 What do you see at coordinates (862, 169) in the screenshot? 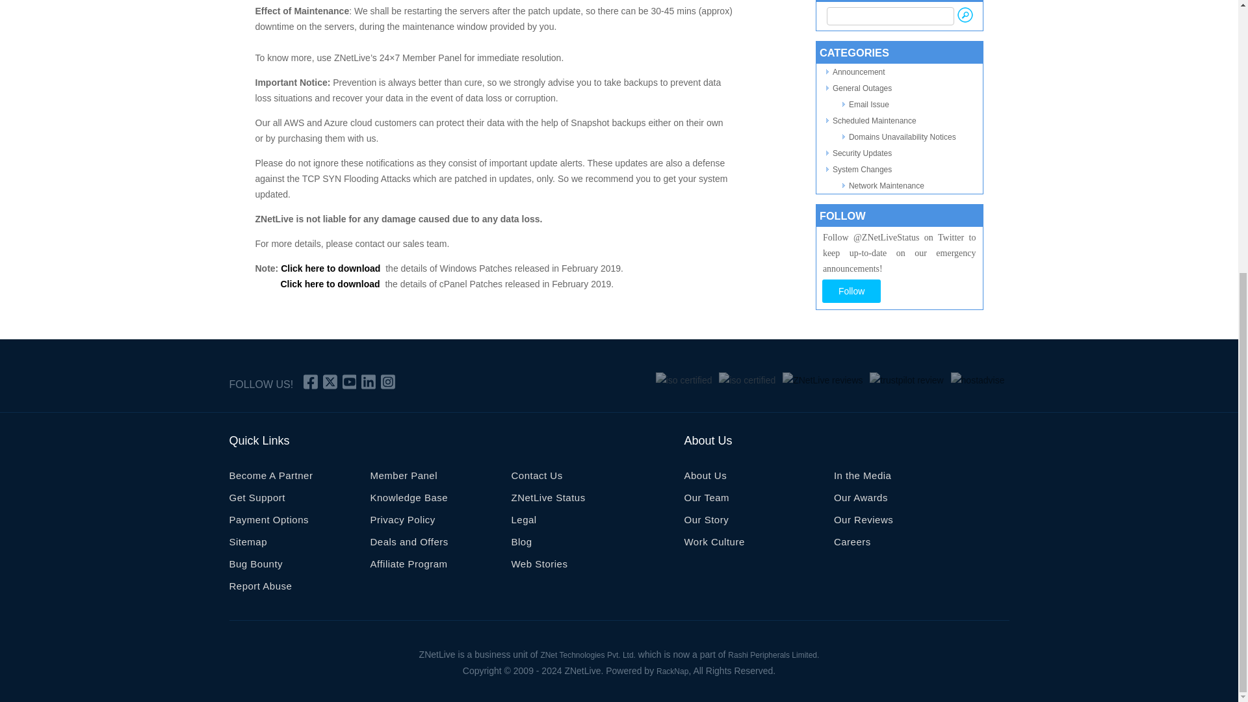
I see `System Changes` at bounding box center [862, 169].